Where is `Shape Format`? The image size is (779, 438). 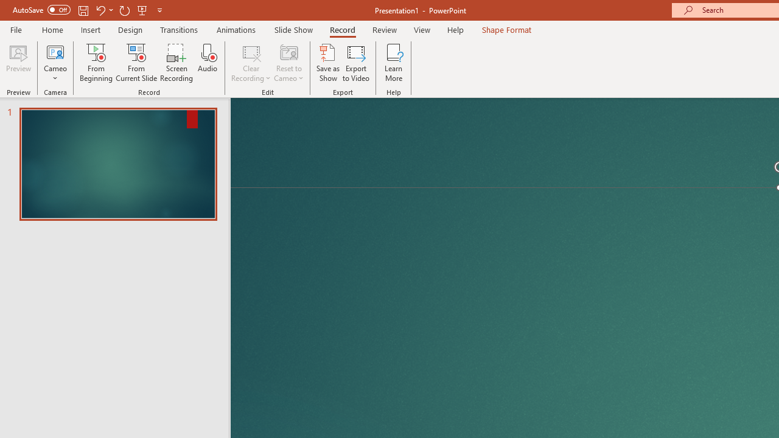 Shape Format is located at coordinates (506, 29).